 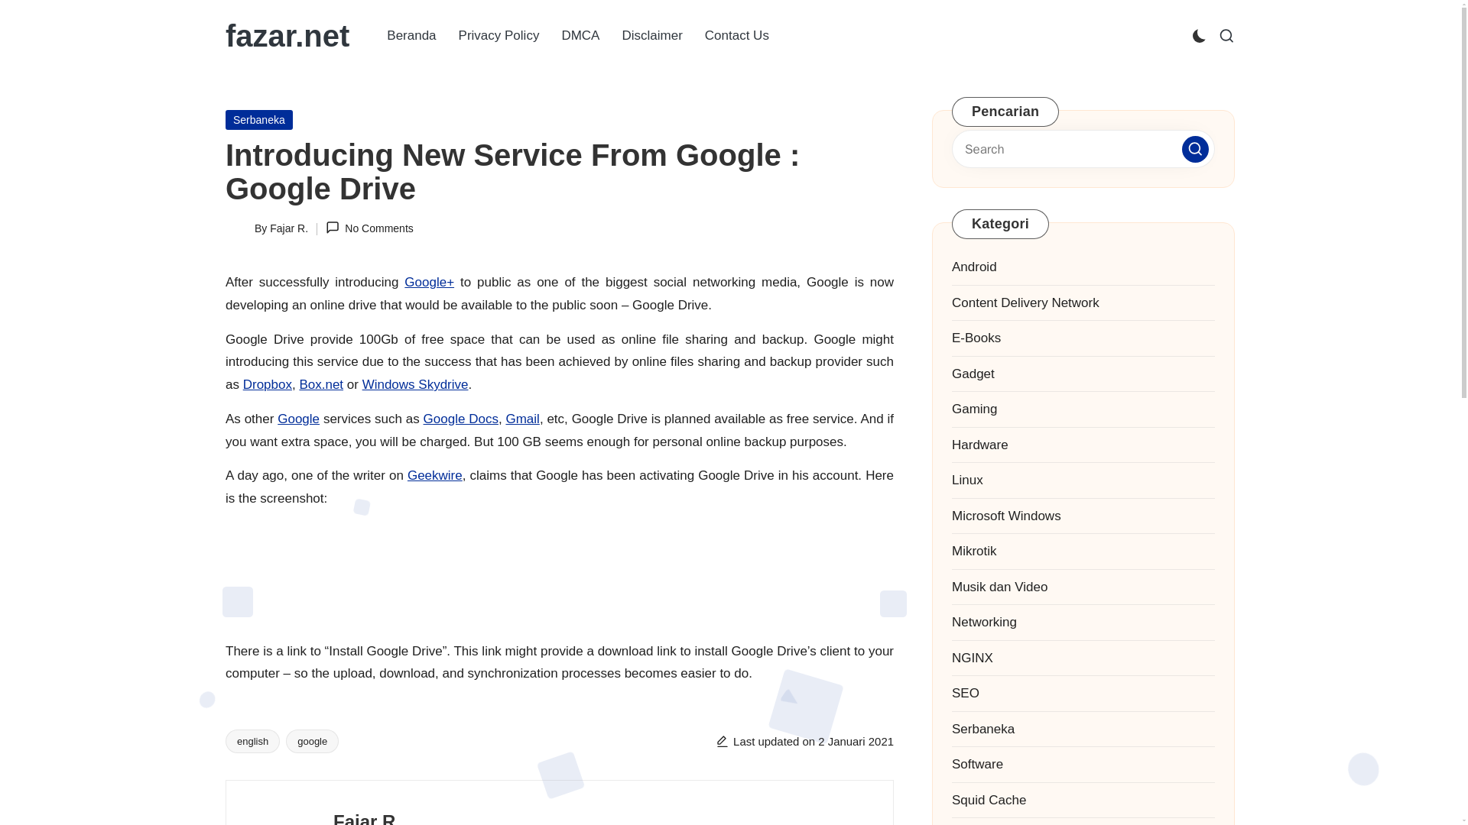 What do you see at coordinates (287, 35) in the screenshot?
I see `fazar.net` at bounding box center [287, 35].